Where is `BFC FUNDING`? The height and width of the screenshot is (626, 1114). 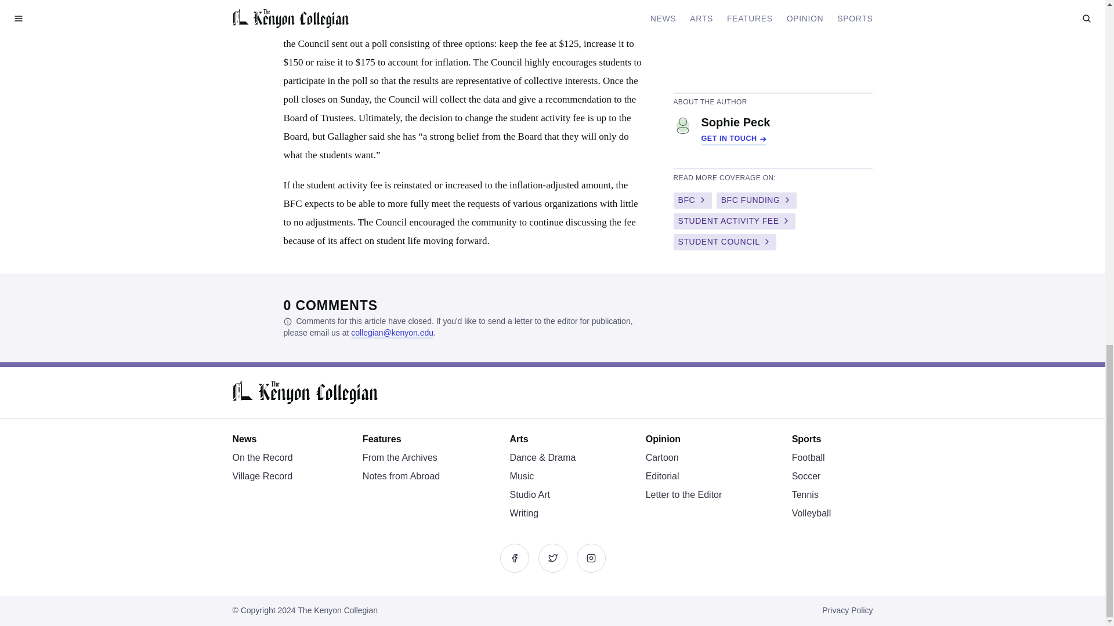
BFC FUNDING is located at coordinates (756, 200).